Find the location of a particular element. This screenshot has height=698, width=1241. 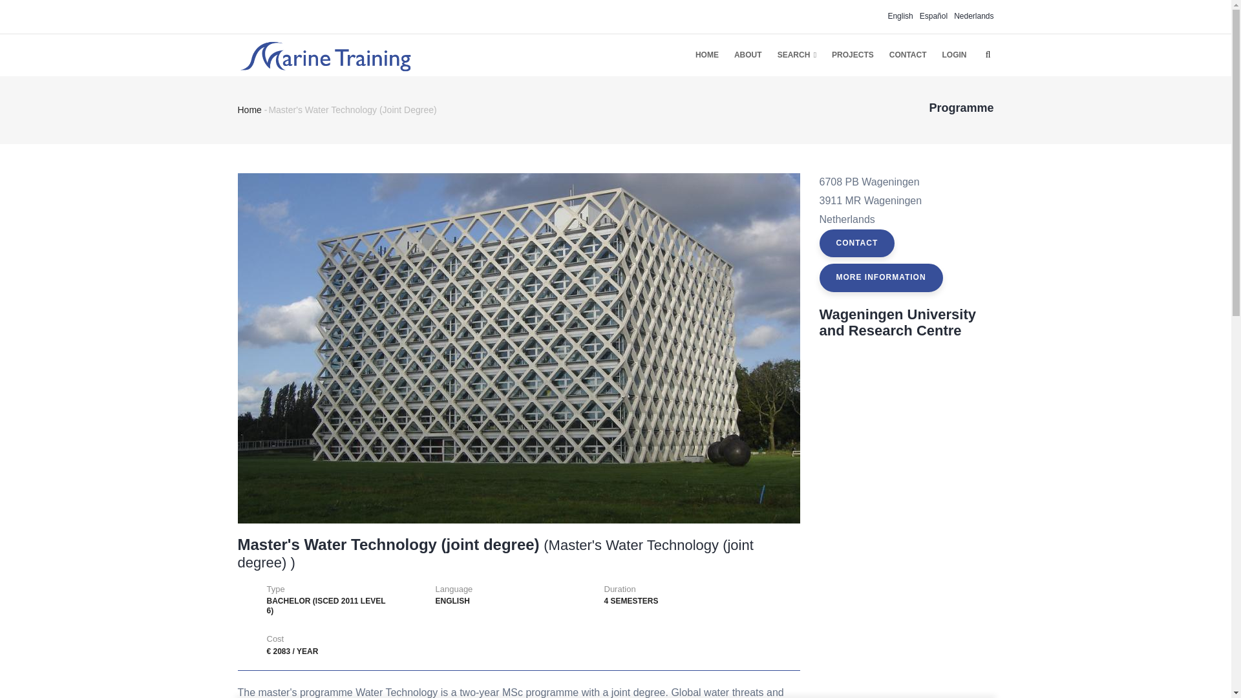

MORE INFORMATION is located at coordinates (881, 278).